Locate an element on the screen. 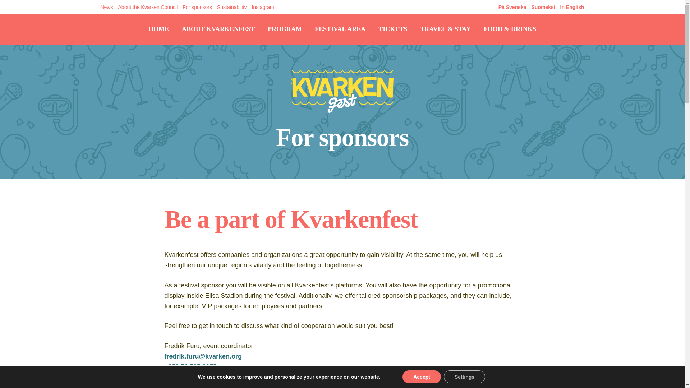 Image resolution: width=690 pixels, height=388 pixels. ABOUT KVARKENFEST is located at coordinates (218, 29).